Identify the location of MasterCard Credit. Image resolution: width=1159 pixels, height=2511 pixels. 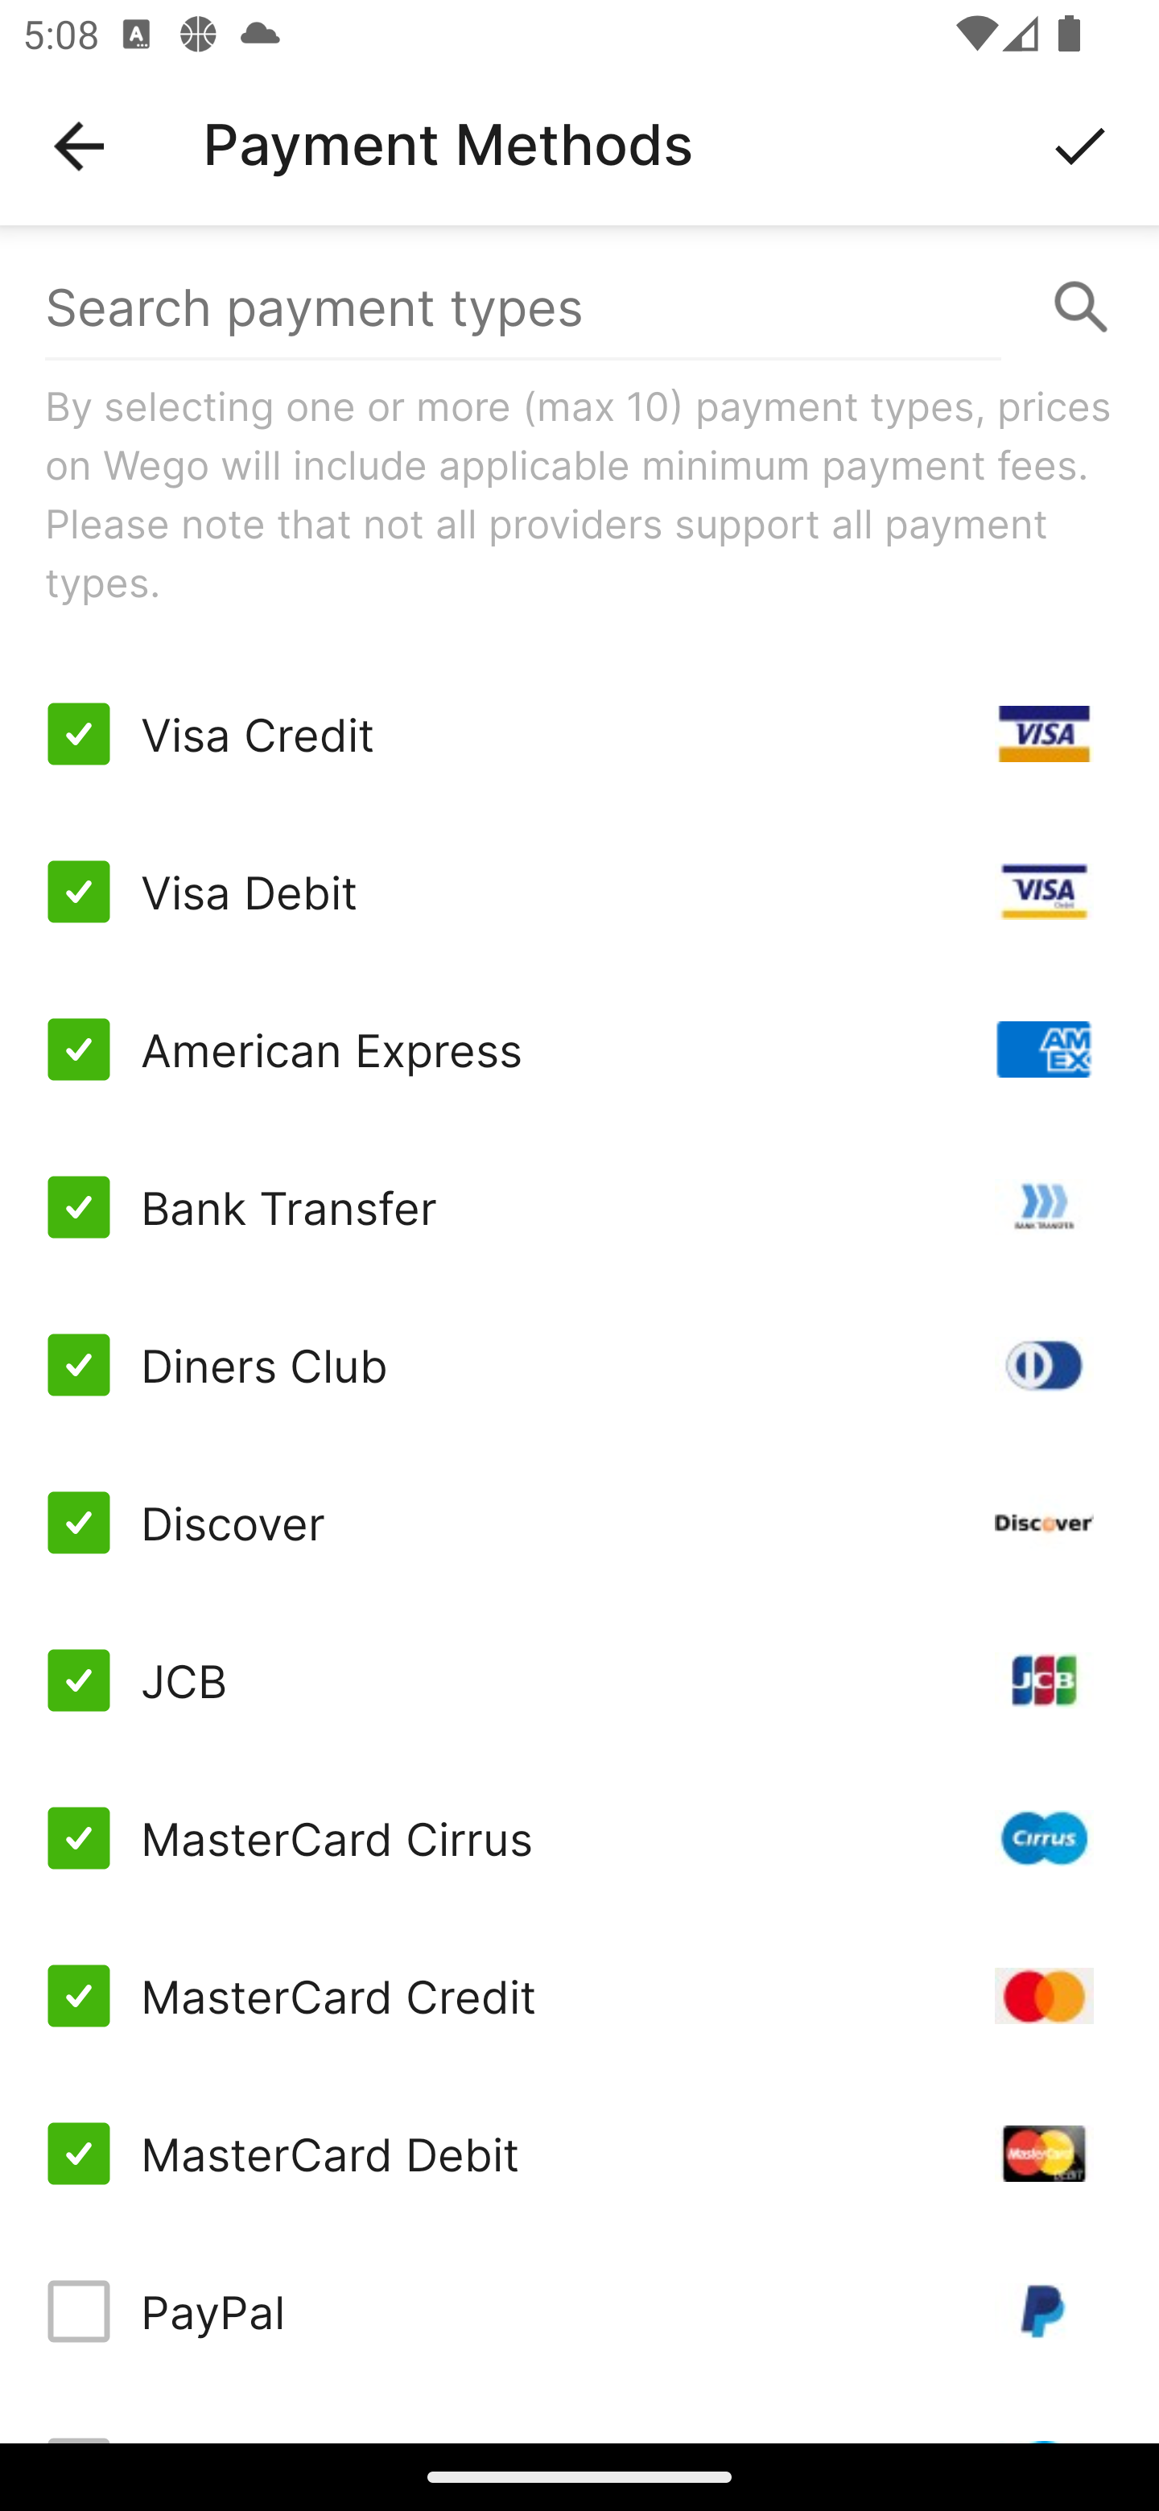
(579, 1994).